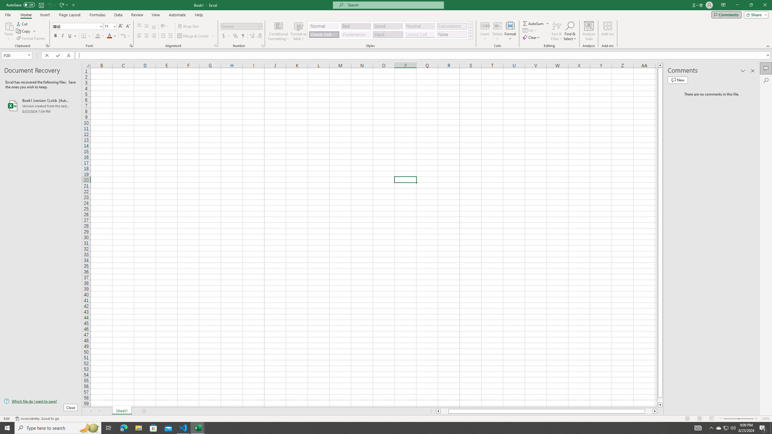 The height and width of the screenshot is (434, 772). I want to click on Comma Style, so click(242, 36).